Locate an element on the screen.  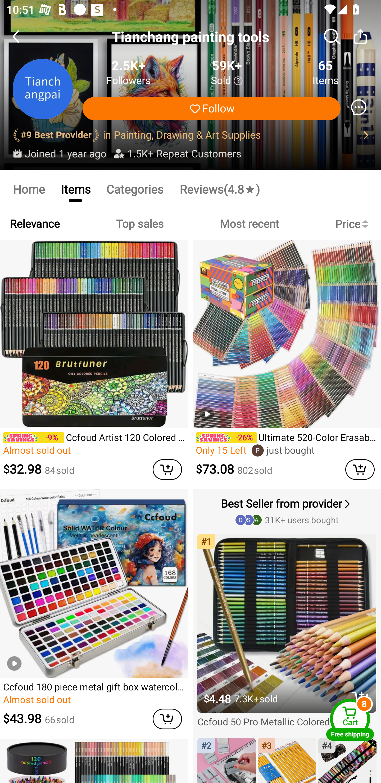
Reviews(4.8 ) is located at coordinates (220, 189).